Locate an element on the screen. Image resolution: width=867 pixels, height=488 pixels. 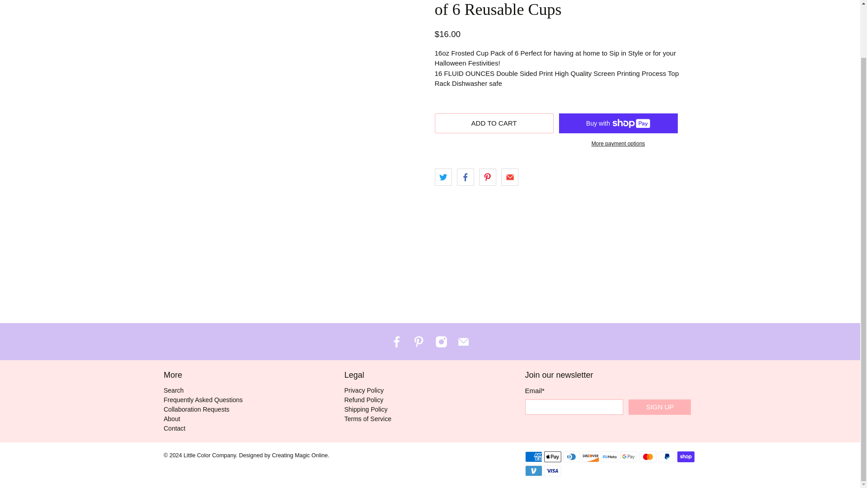
Share this on Facebook is located at coordinates (465, 177).